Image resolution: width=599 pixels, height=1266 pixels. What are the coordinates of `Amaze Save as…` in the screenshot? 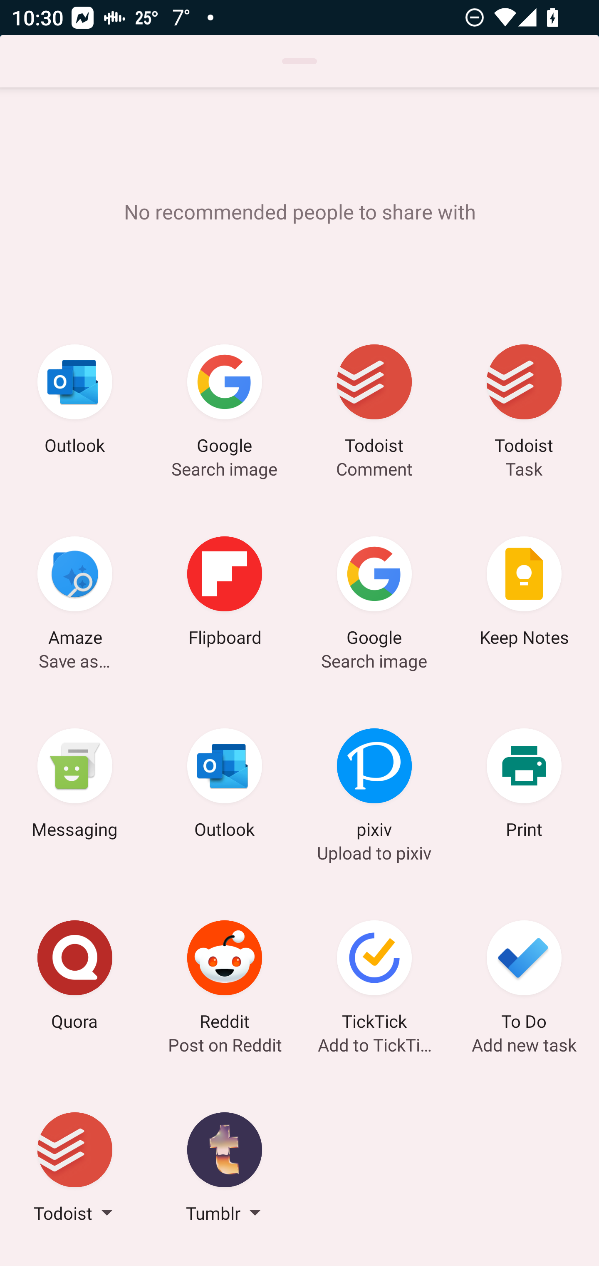 It's located at (75, 593).